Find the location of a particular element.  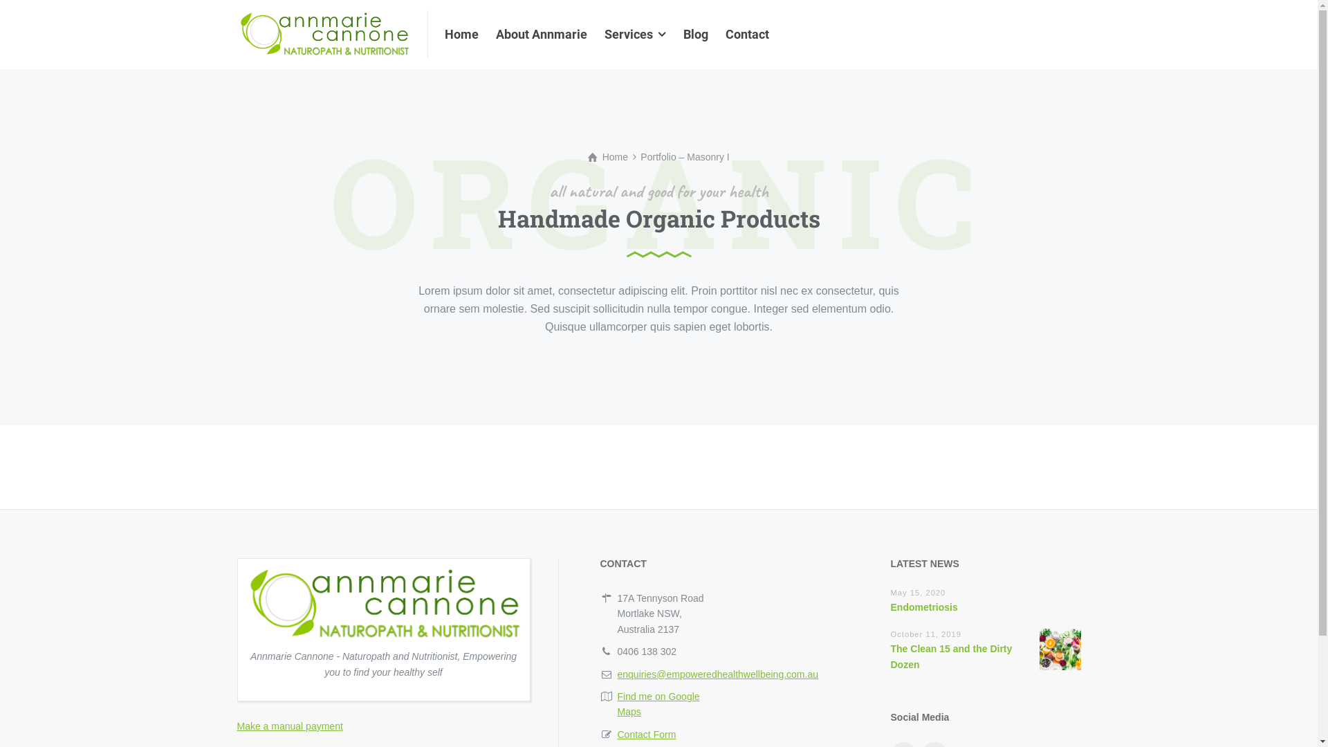

Contact Form is located at coordinates (646, 735).